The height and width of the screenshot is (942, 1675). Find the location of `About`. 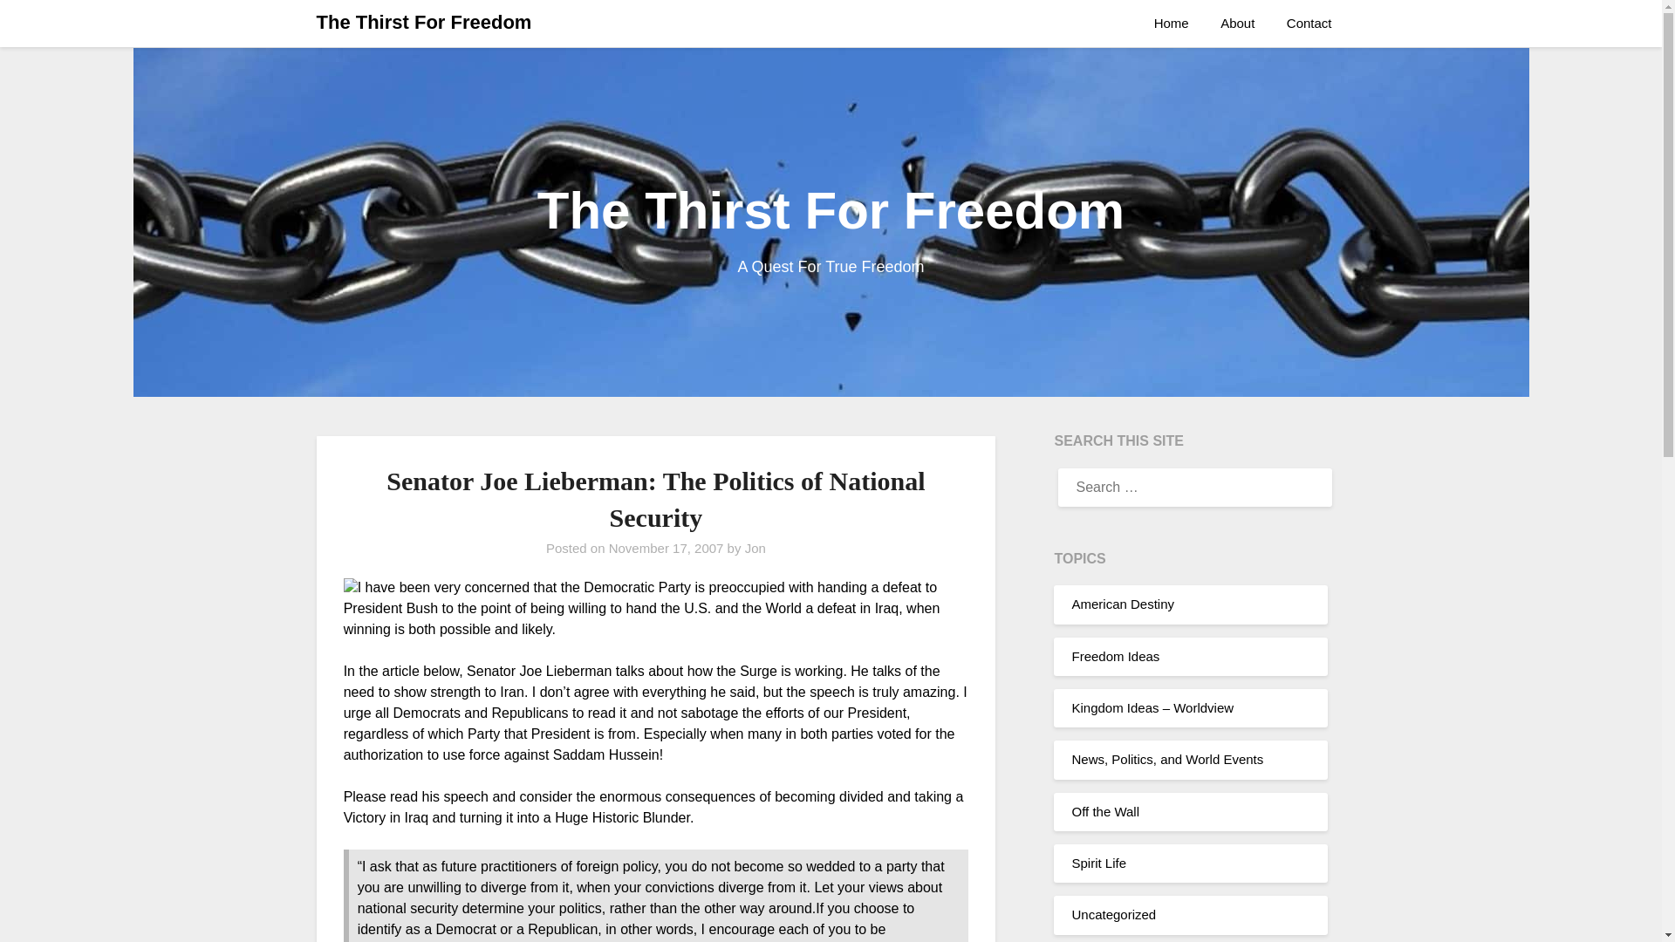

About is located at coordinates (1237, 24).